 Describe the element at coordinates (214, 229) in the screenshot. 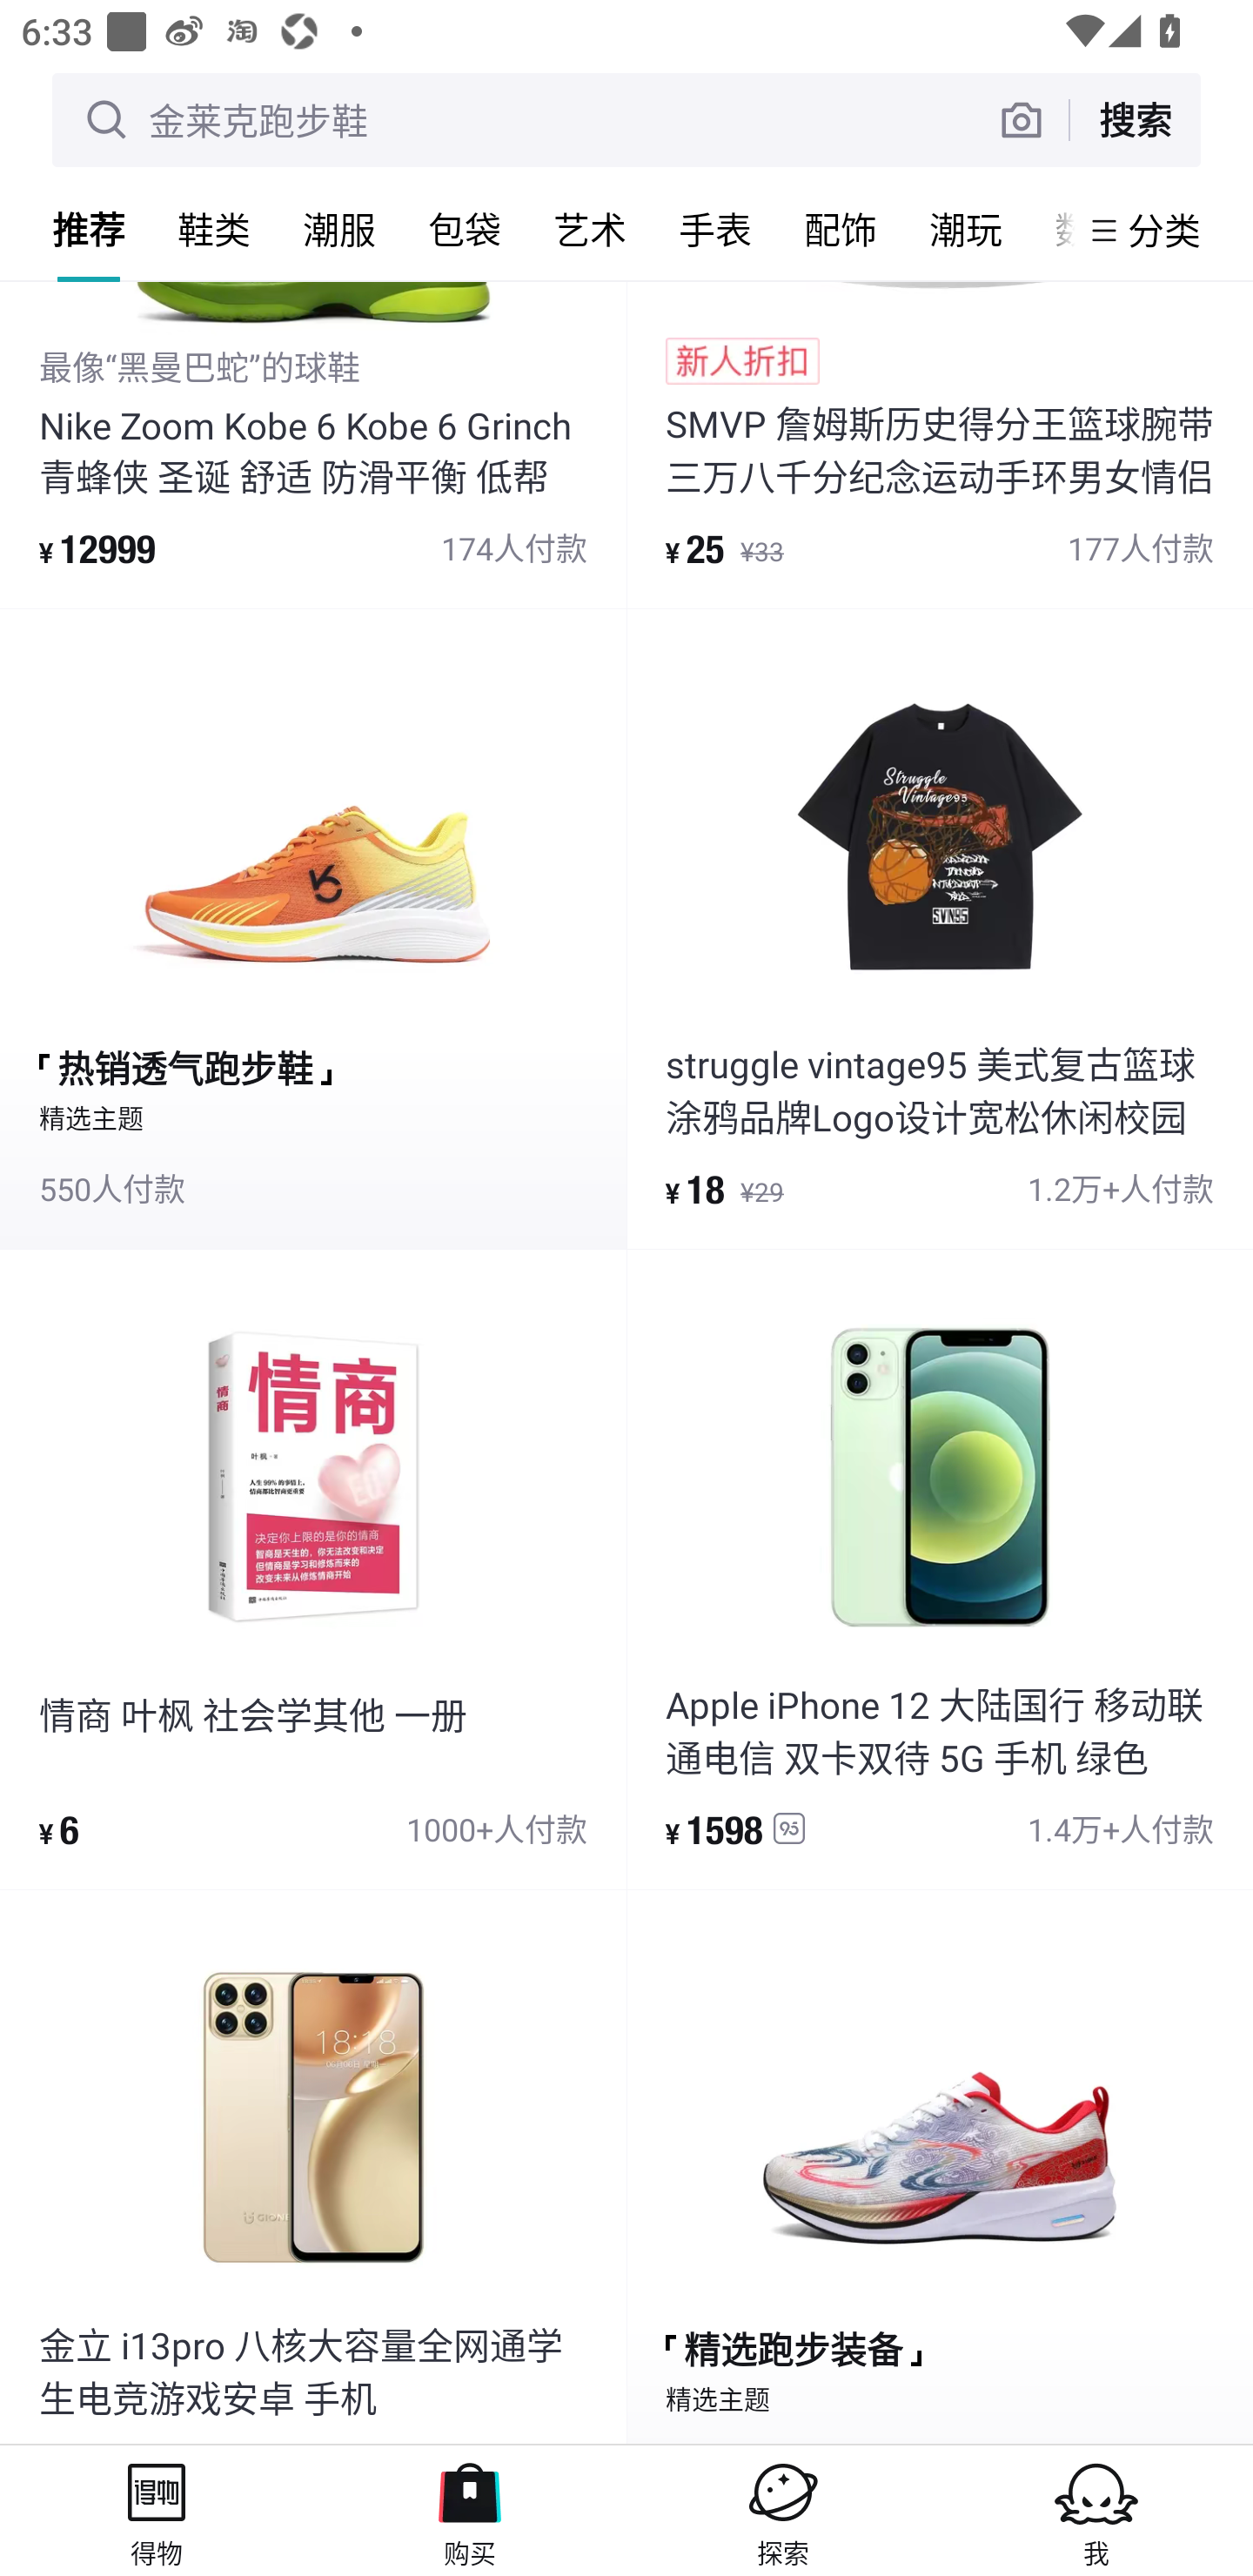

I see `鞋类` at that location.